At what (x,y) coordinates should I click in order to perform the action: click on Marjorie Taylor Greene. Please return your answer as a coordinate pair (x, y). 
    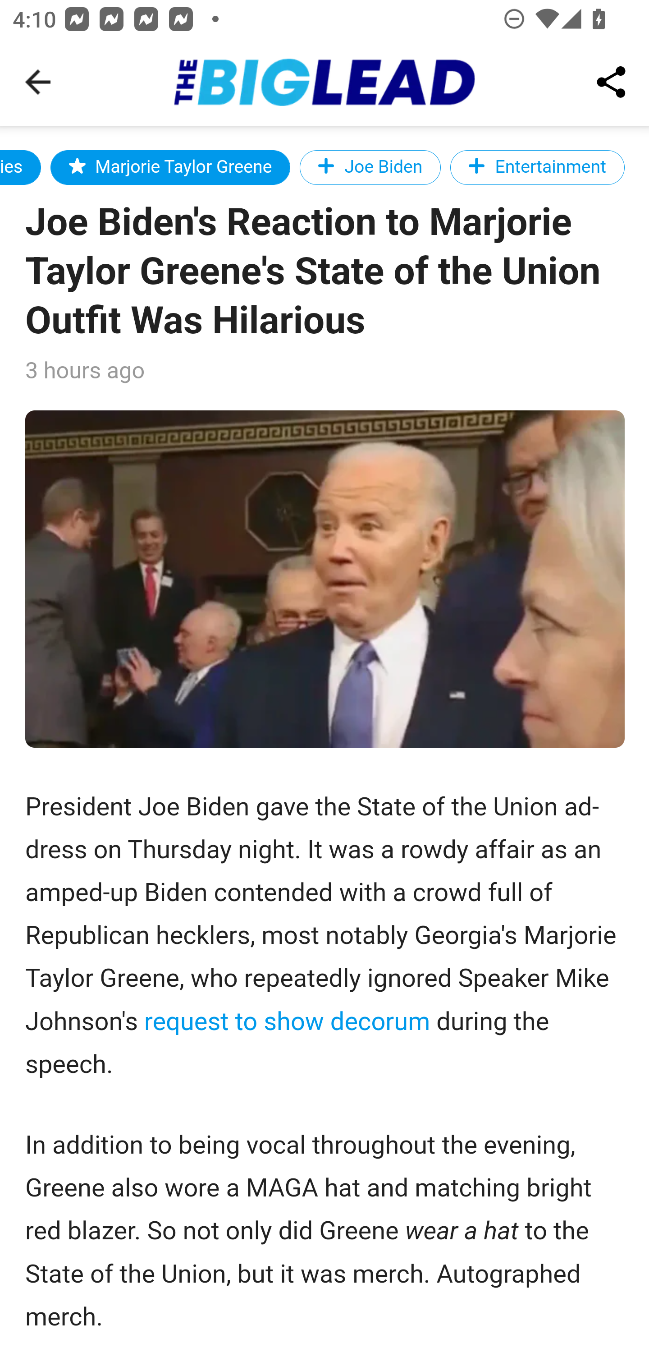
    Looking at the image, I should click on (171, 167).